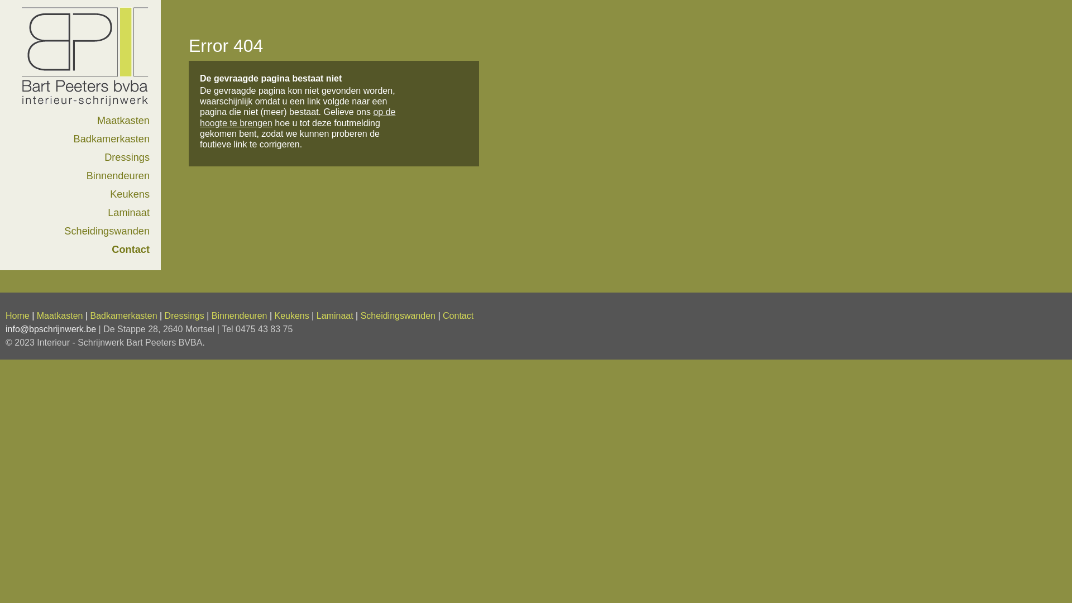 Image resolution: width=1072 pixels, height=603 pixels. Describe the element at coordinates (124, 316) in the screenshot. I see `Badkamerkasten` at that location.